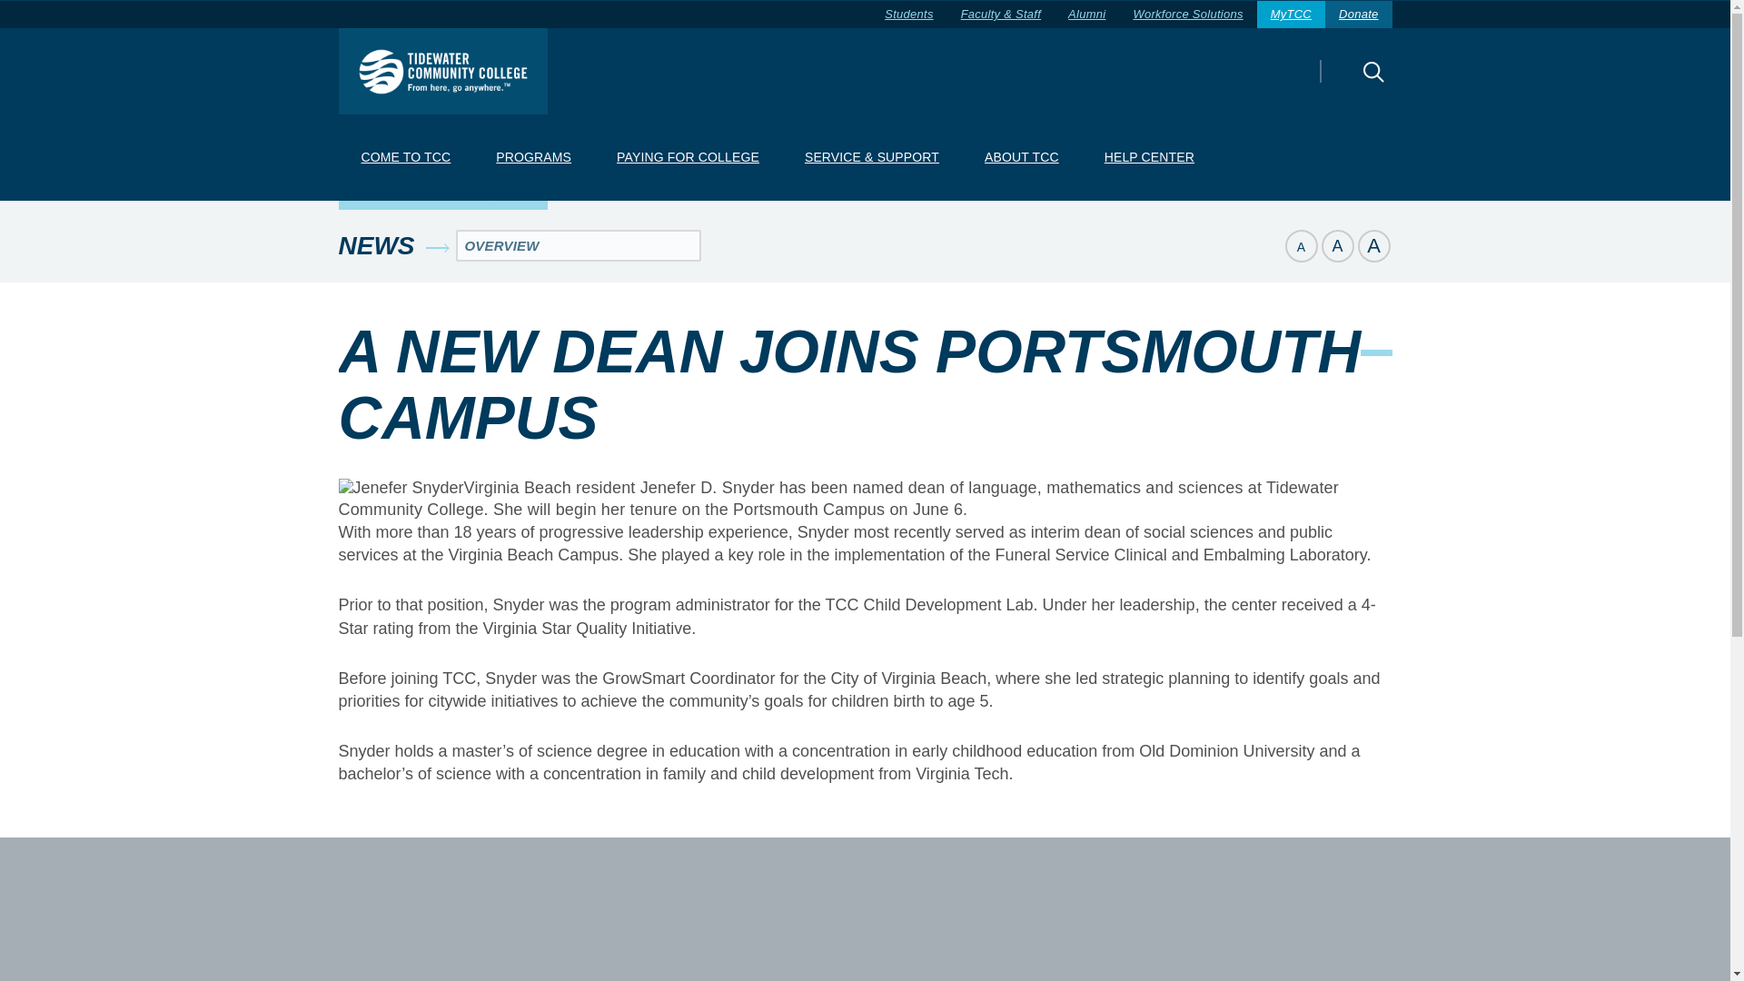 This screenshot has width=1744, height=981. What do you see at coordinates (1292, 15) in the screenshot?
I see `MyTCC` at bounding box center [1292, 15].